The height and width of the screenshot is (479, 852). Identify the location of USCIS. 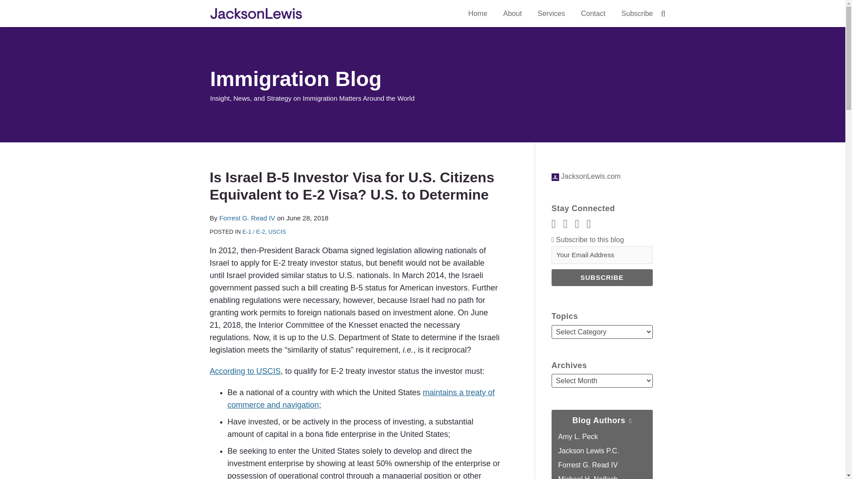
(277, 232).